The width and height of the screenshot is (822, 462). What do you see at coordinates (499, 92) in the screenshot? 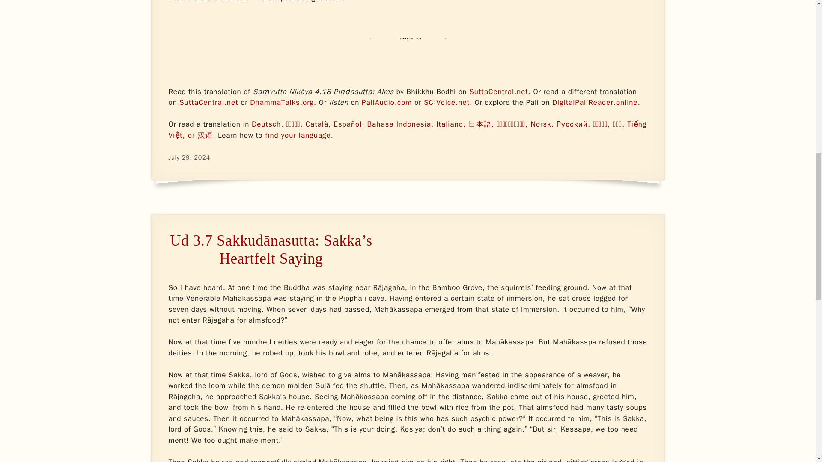
I see `SuttaCentral.net` at bounding box center [499, 92].